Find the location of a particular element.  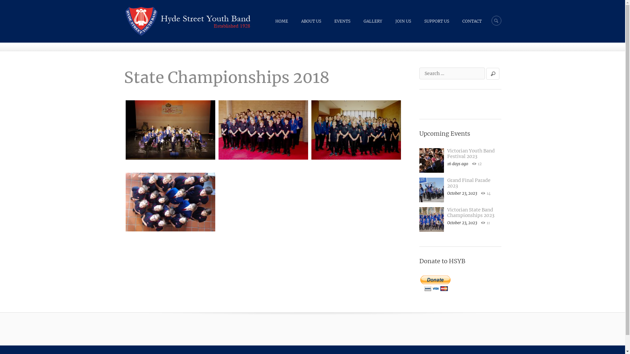

Search for: is located at coordinates (452, 73).